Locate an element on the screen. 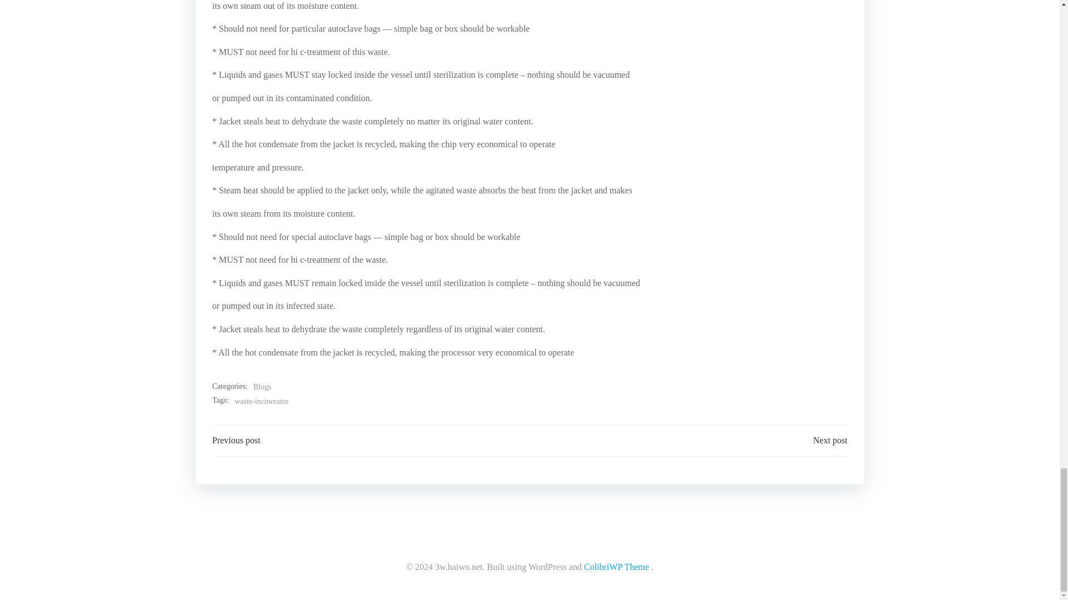 The image size is (1068, 600). waste-incinerator is located at coordinates (261, 401).